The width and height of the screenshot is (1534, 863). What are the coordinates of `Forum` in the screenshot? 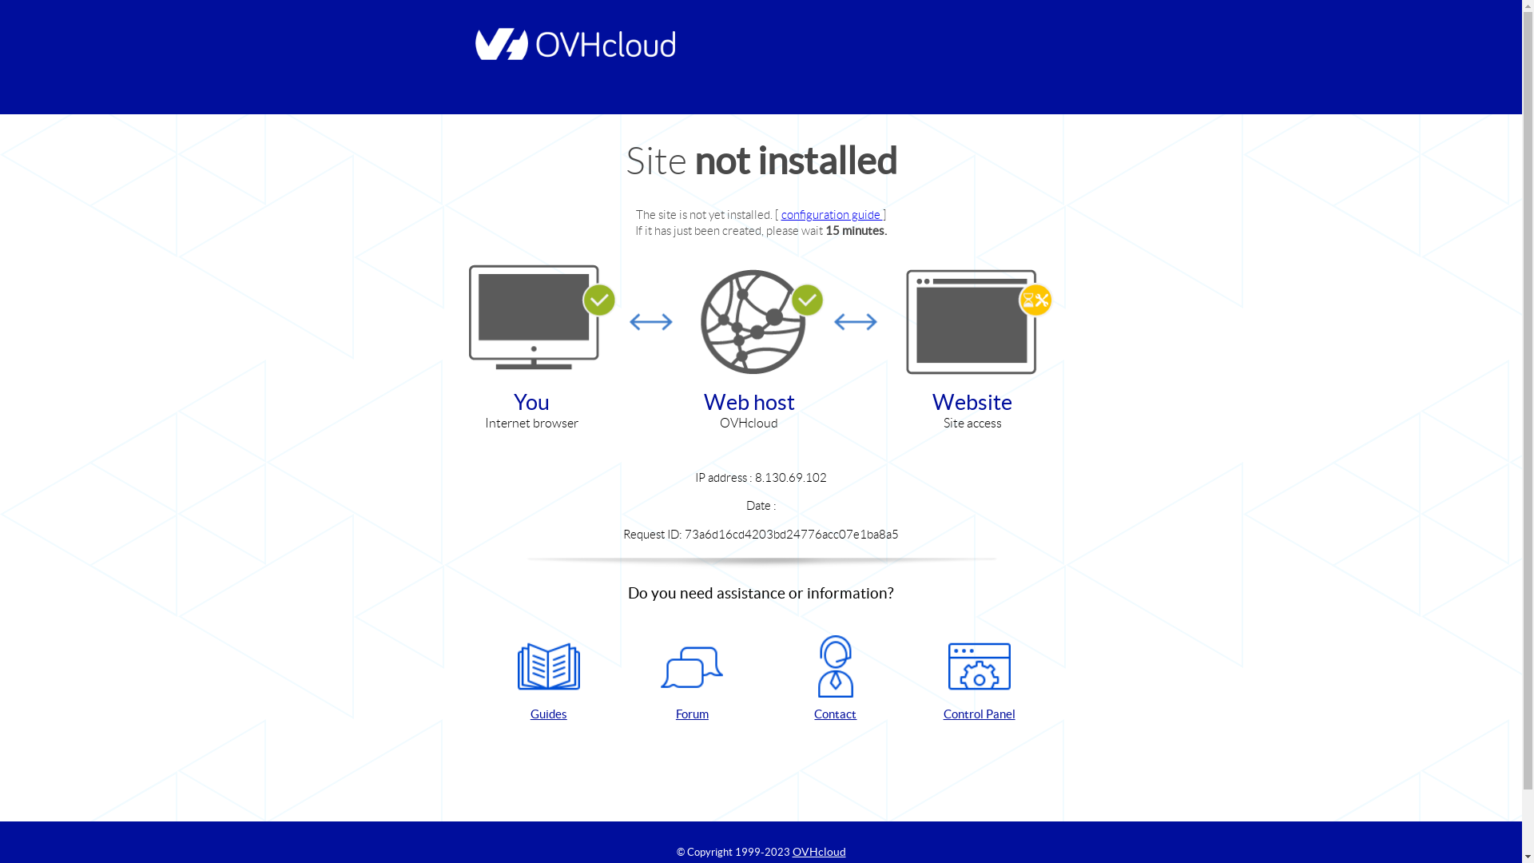 It's located at (692, 679).